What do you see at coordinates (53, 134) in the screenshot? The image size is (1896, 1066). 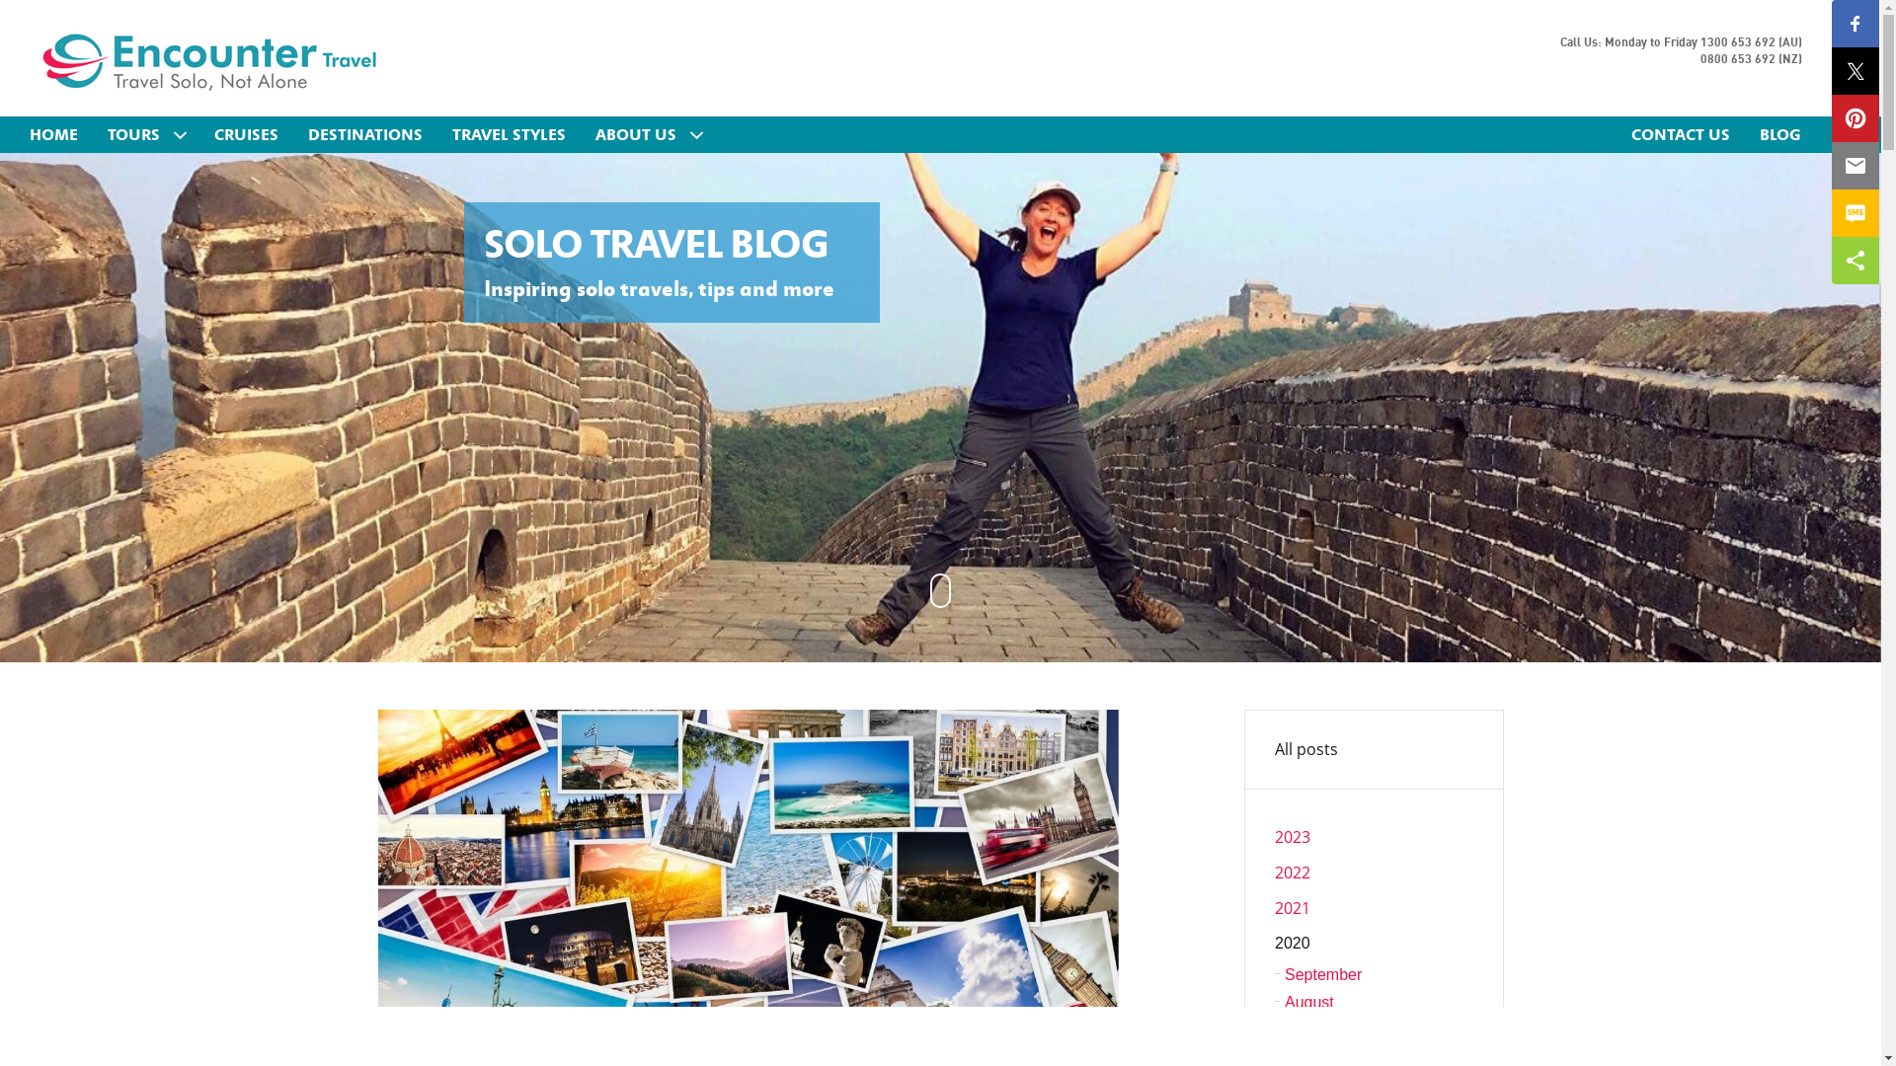 I see `HOME` at bounding box center [53, 134].